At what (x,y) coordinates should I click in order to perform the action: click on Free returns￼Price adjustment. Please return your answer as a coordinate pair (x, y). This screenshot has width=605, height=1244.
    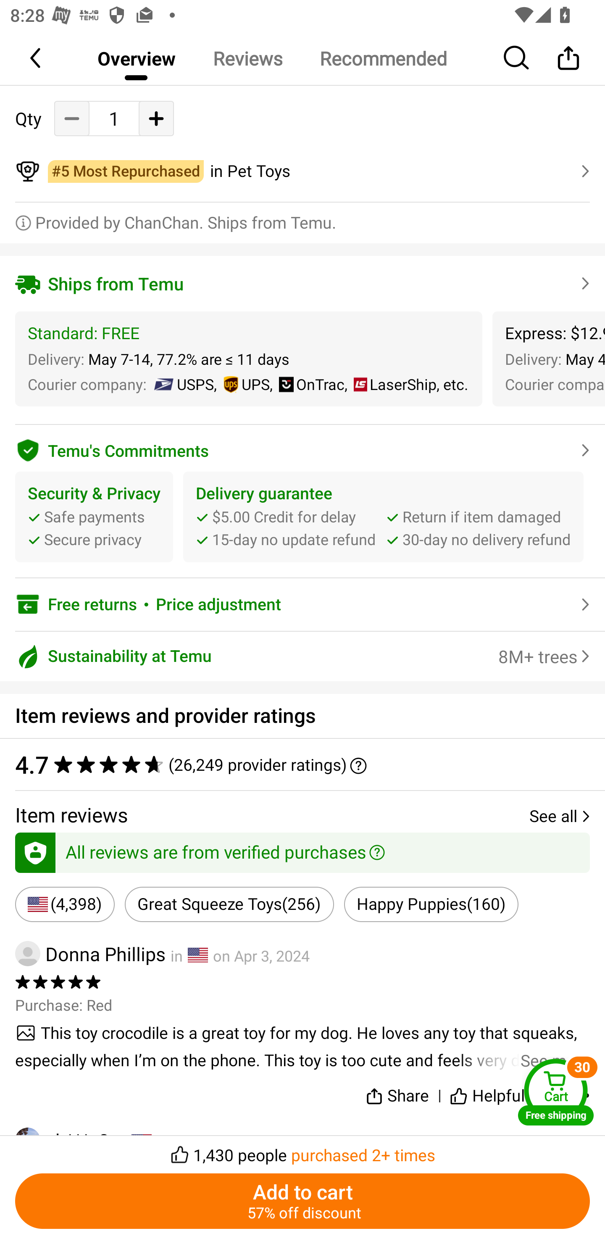
    Looking at the image, I should click on (302, 604).